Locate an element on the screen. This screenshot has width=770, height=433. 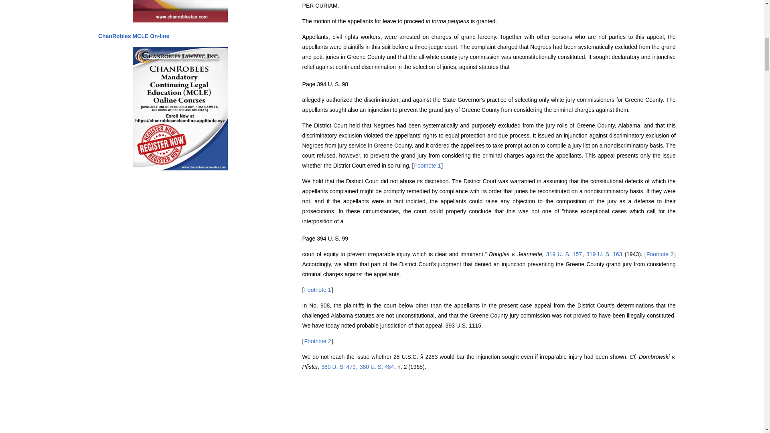
Footnote 2 is located at coordinates (318, 341).